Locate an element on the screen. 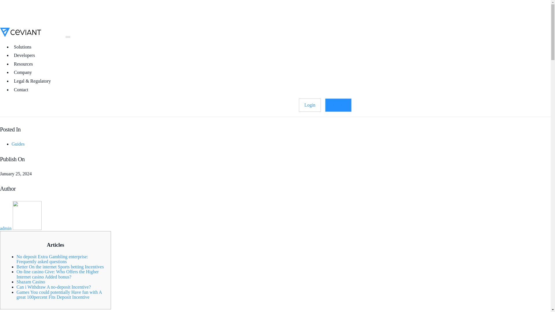 The width and height of the screenshot is (555, 312). Resources is located at coordinates (25, 64).